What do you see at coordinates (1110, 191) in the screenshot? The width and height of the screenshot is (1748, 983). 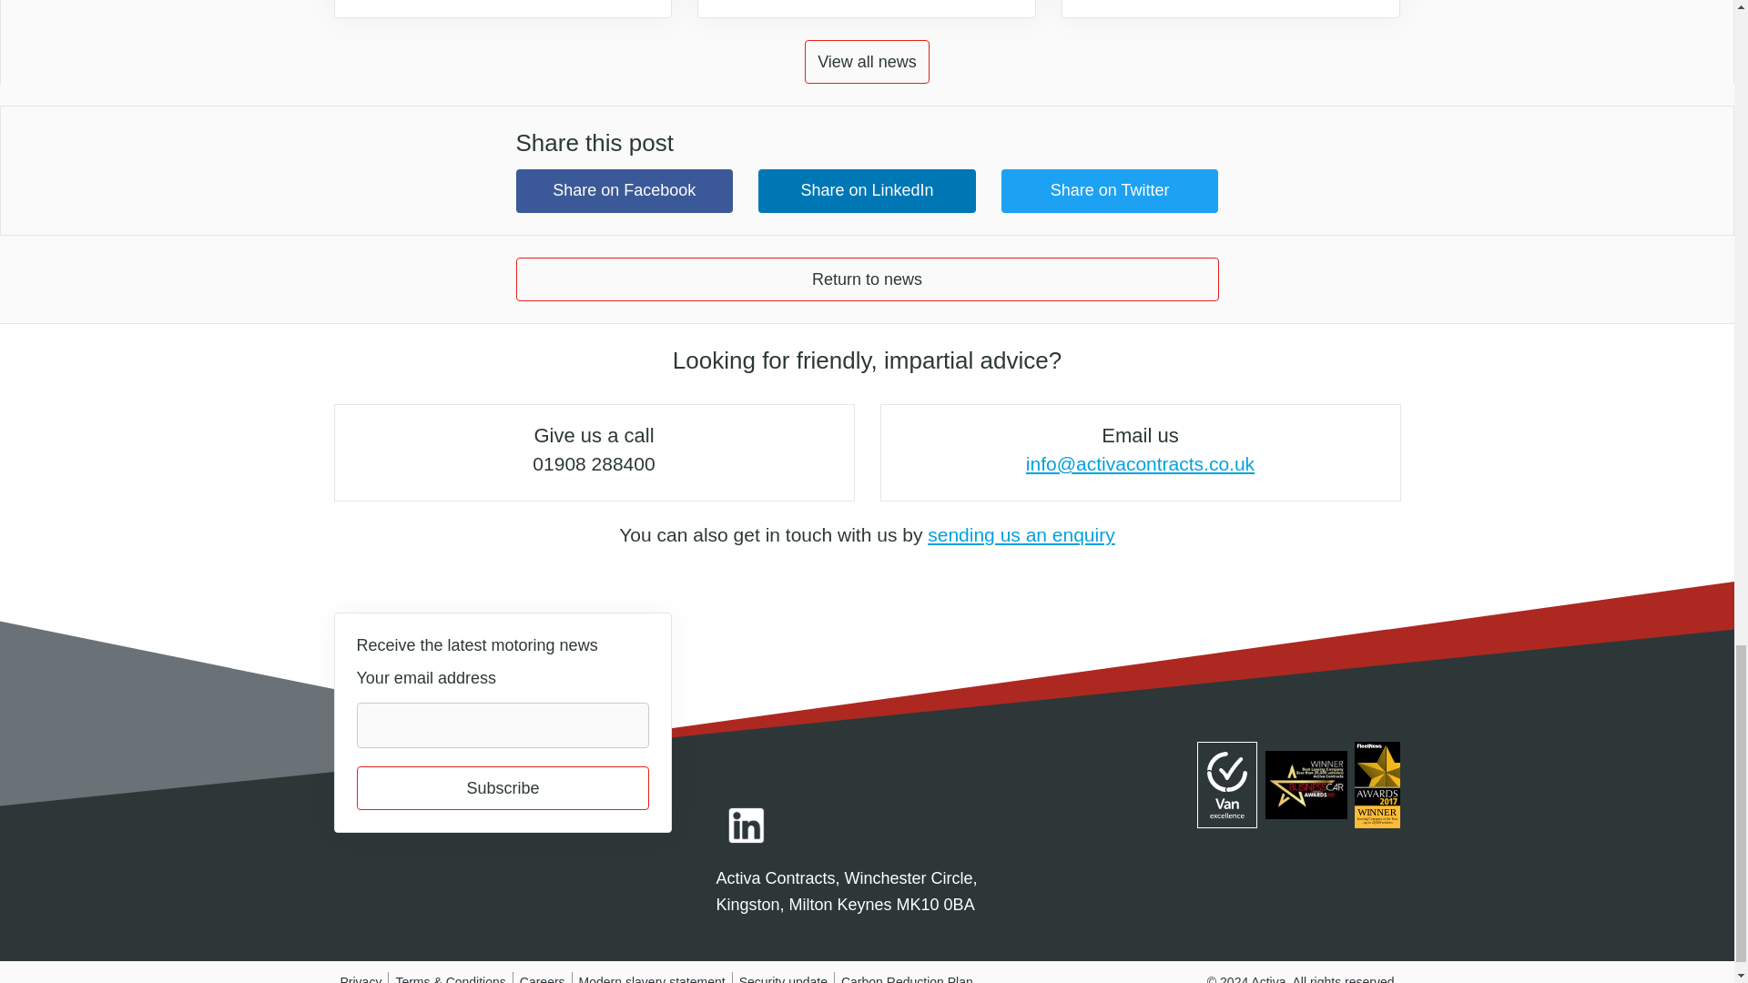 I see `Share on Twitter` at bounding box center [1110, 191].